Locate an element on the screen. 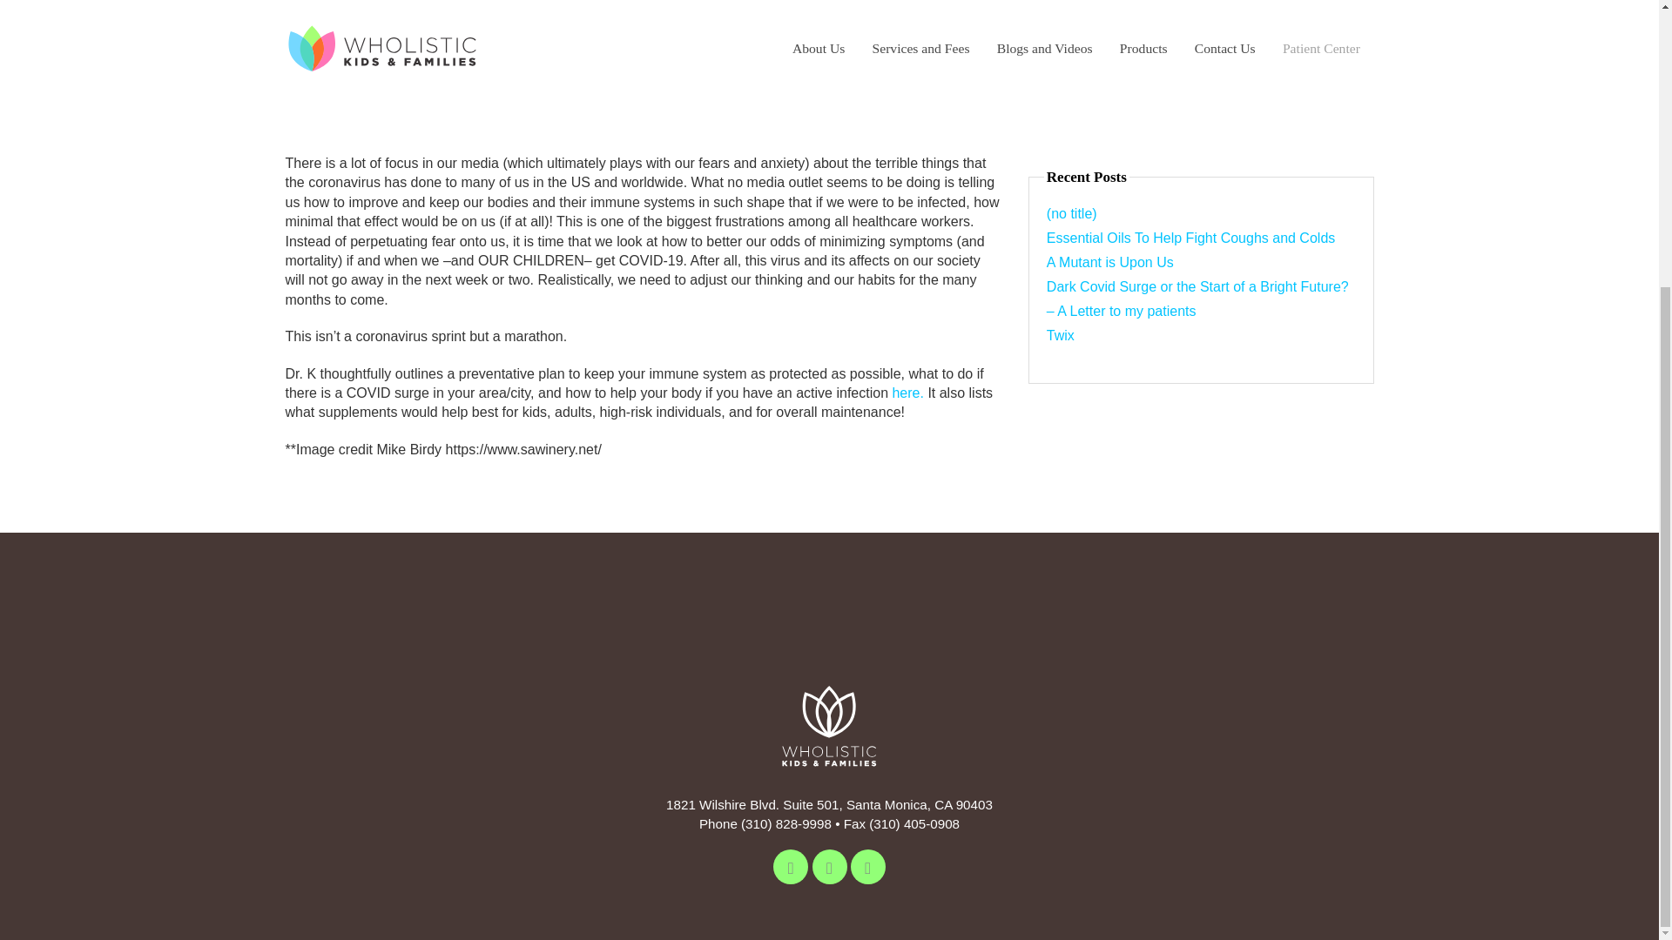 Image resolution: width=1672 pixels, height=940 pixels. A Mutant is Upon Us is located at coordinates (1109, 261).